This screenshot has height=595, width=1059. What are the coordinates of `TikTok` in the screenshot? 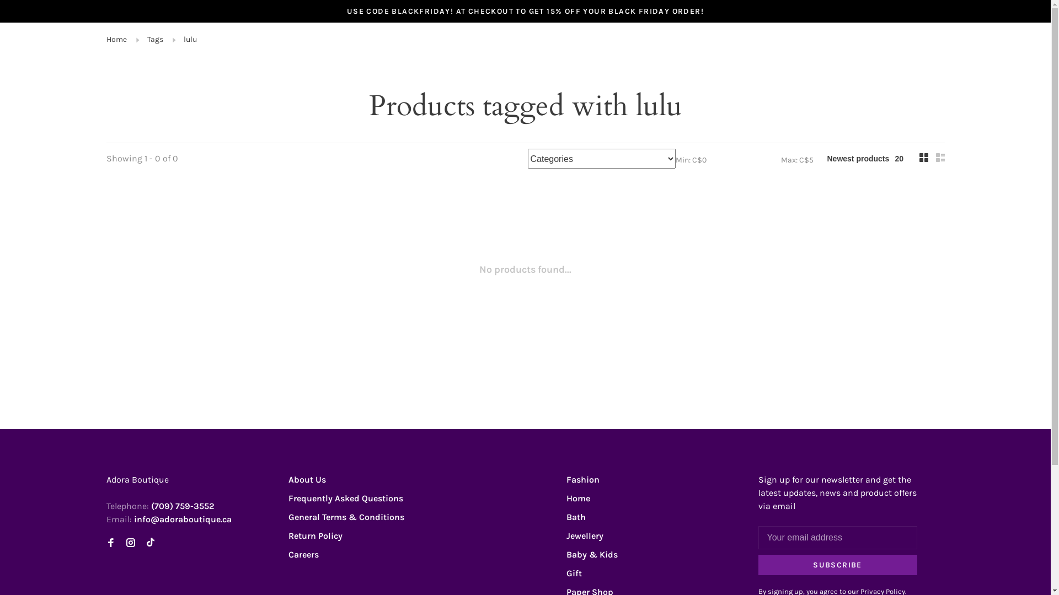 It's located at (150, 543).